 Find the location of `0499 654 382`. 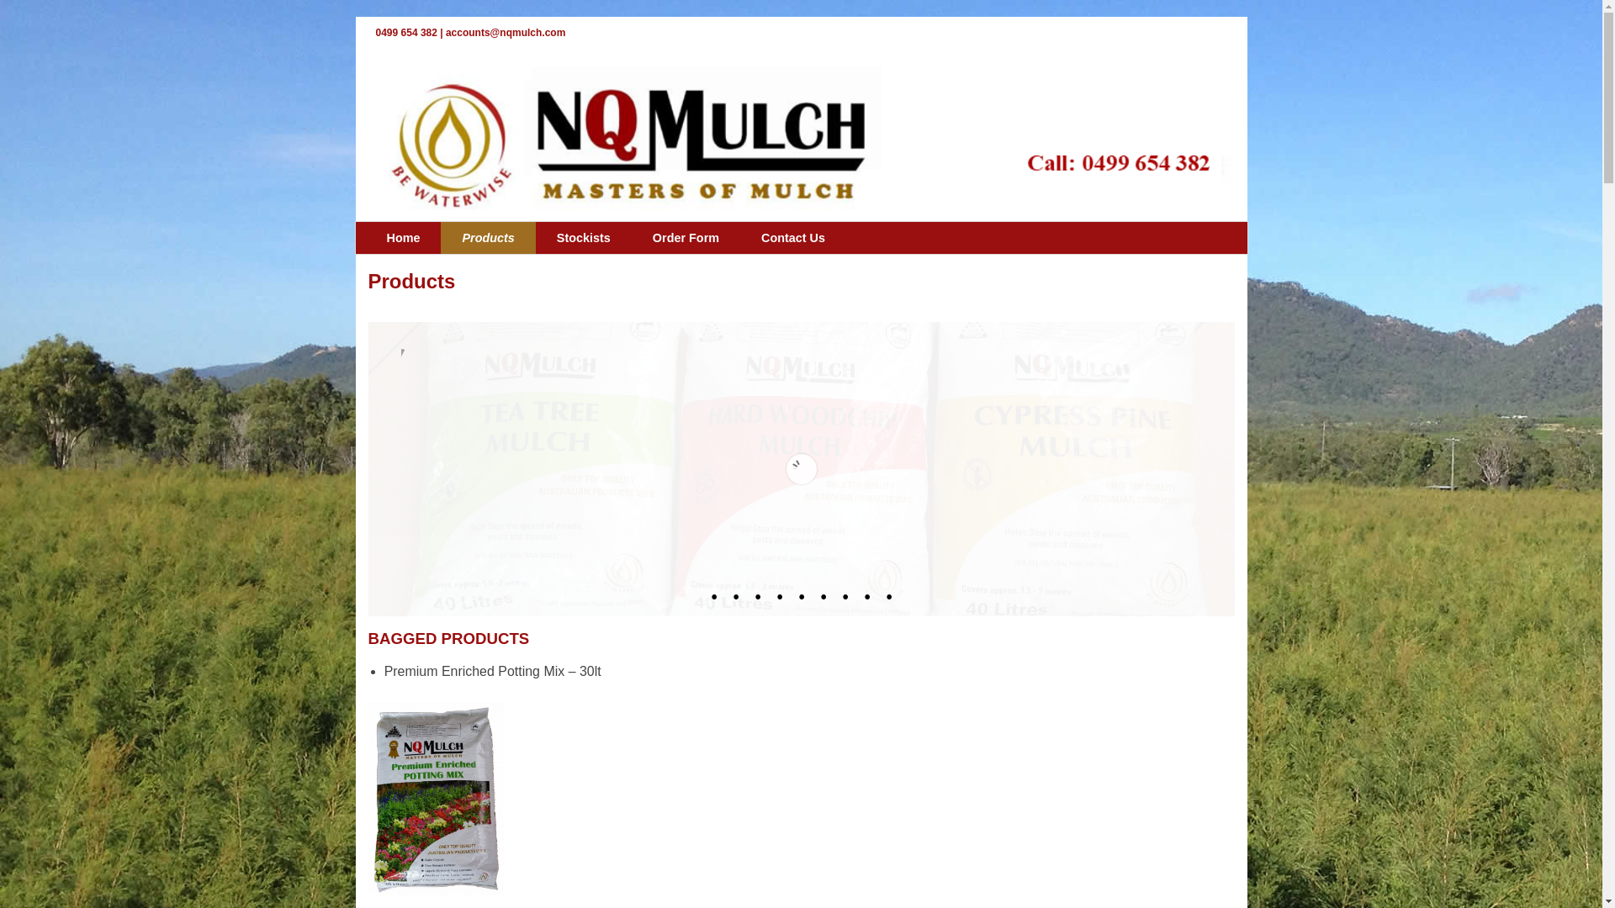

0499 654 382 is located at coordinates (405, 33).